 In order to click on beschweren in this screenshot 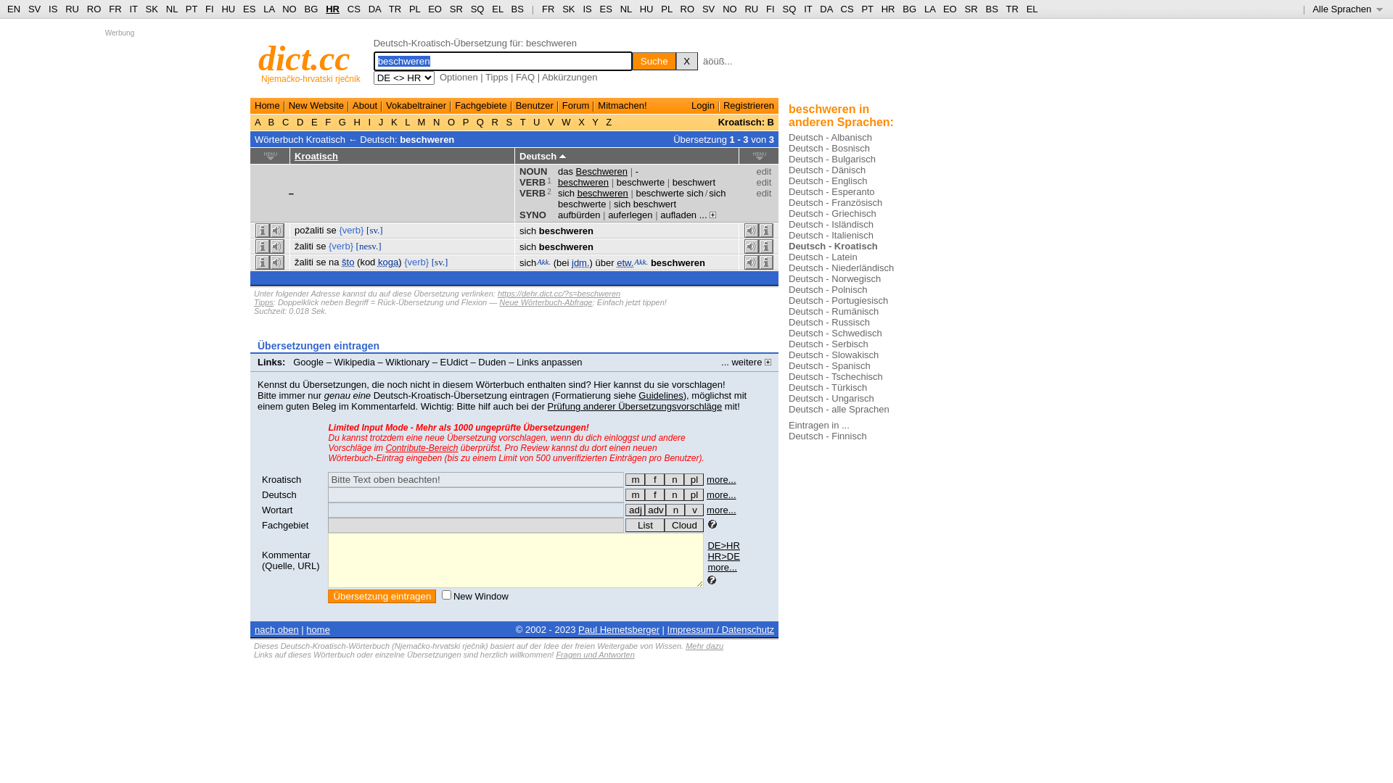, I will do `click(427, 139)`.